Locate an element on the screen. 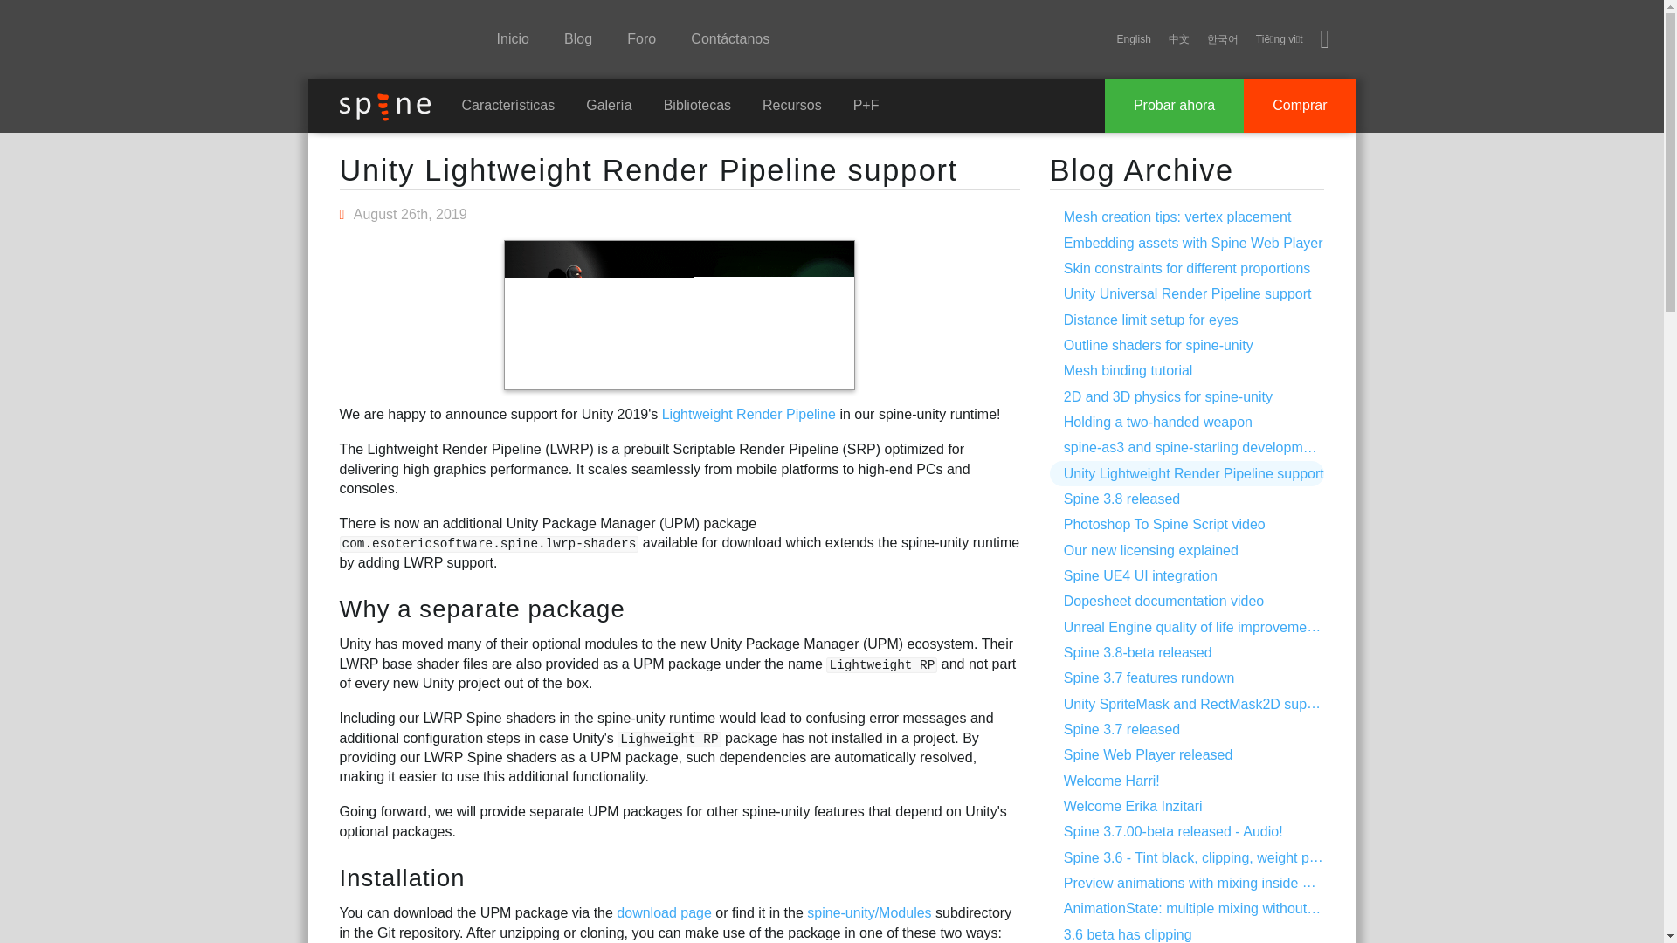 The image size is (1677, 943). Unity Lightweight Render Pipeline support is located at coordinates (648, 169).